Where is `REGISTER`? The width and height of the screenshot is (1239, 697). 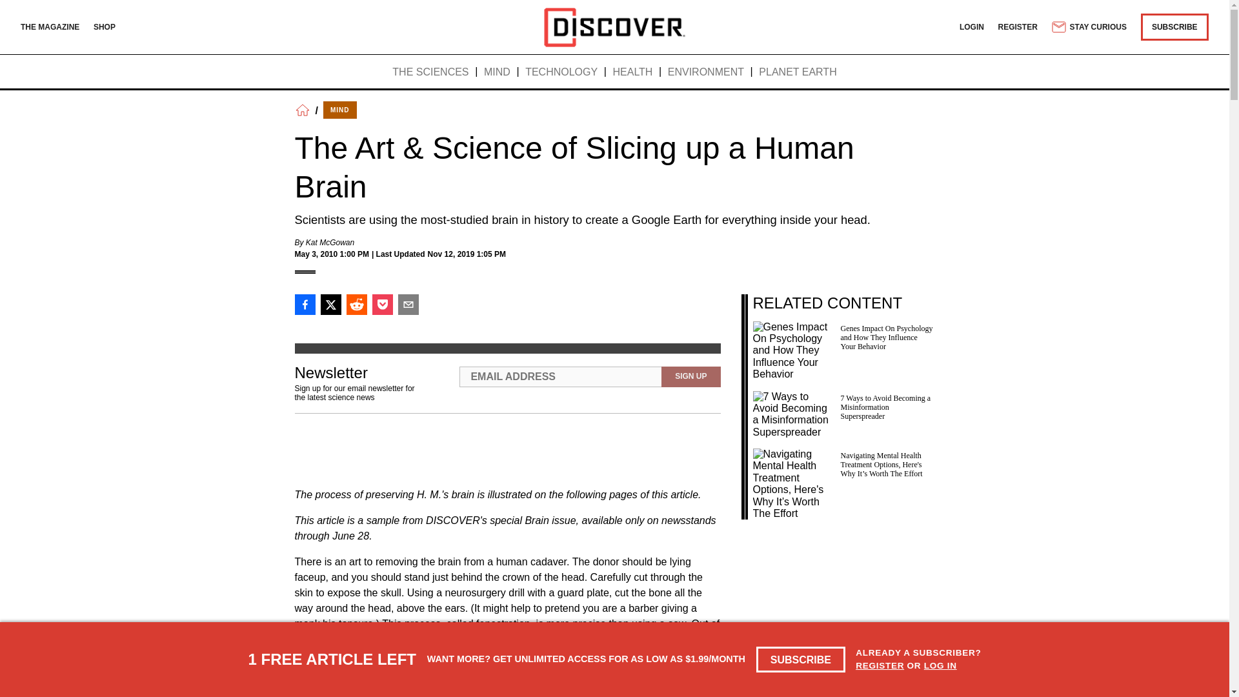
REGISTER is located at coordinates (880, 665).